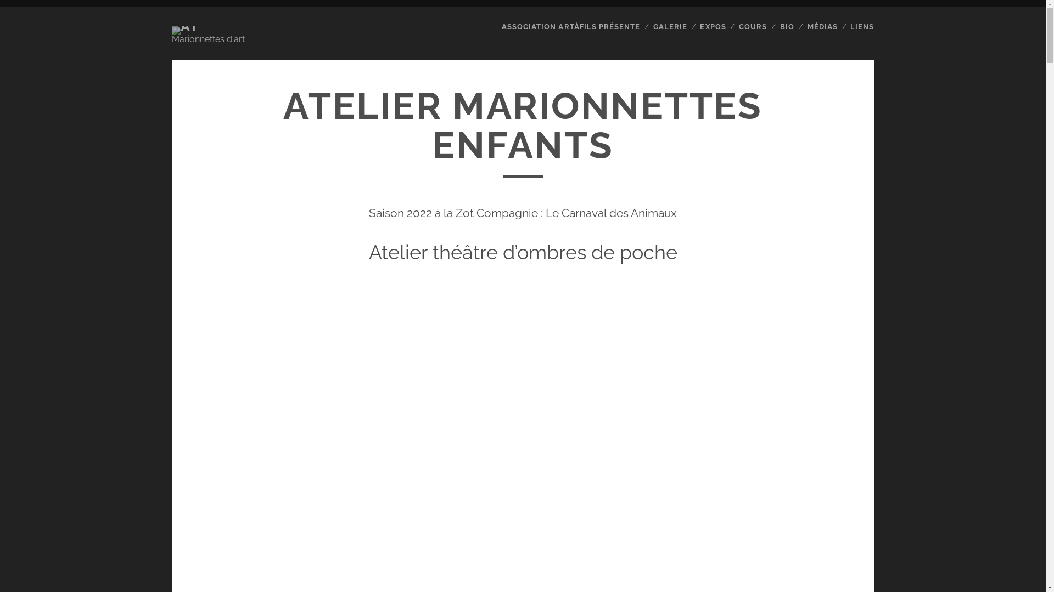  Describe the element at coordinates (670, 27) in the screenshot. I see `GALERIE` at that location.